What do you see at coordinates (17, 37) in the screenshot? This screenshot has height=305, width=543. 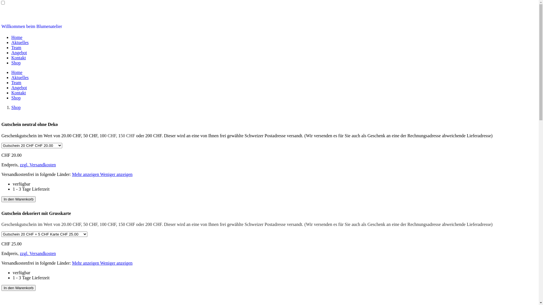 I see `Home` at bounding box center [17, 37].